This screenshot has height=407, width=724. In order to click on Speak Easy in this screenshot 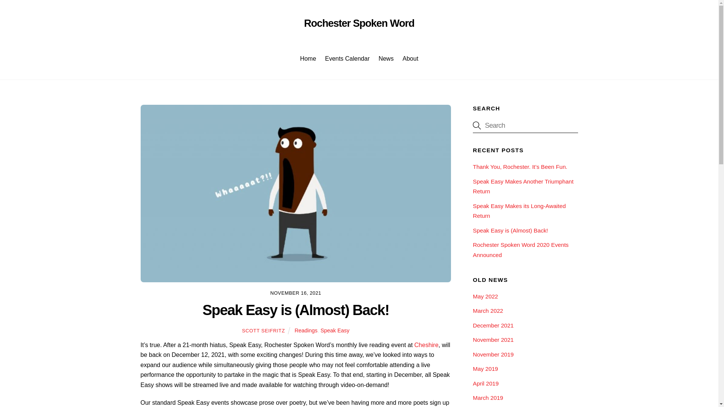, I will do `click(347, 59)`.